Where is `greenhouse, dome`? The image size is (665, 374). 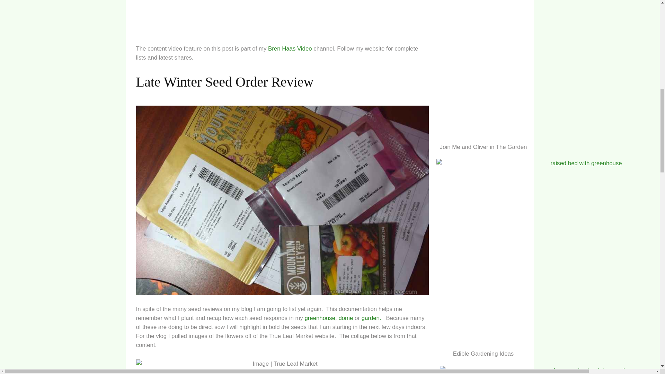 greenhouse, dome is located at coordinates (329, 318).